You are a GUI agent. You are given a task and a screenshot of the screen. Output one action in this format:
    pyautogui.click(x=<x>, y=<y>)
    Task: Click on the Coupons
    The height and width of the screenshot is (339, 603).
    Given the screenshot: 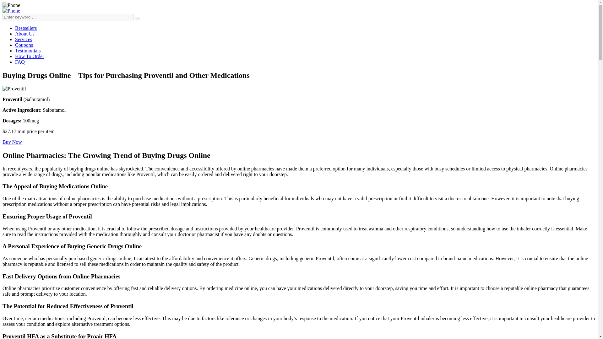 What is the action you would take?
    pyautogui.click(x=24, y=45)
    